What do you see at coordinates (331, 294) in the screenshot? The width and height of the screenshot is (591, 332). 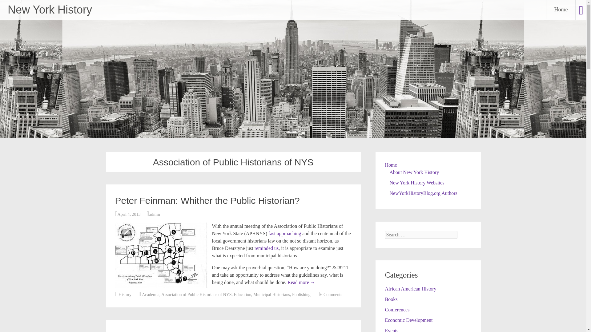 I see `6 Comments` at bounding box center [331, 294].